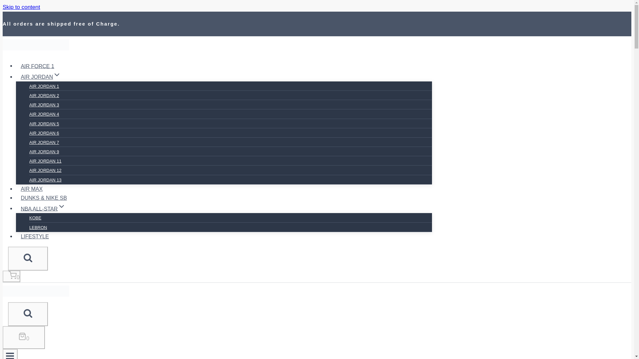  I want to click on AIR JORDANEXPAND, so click(41, 76).